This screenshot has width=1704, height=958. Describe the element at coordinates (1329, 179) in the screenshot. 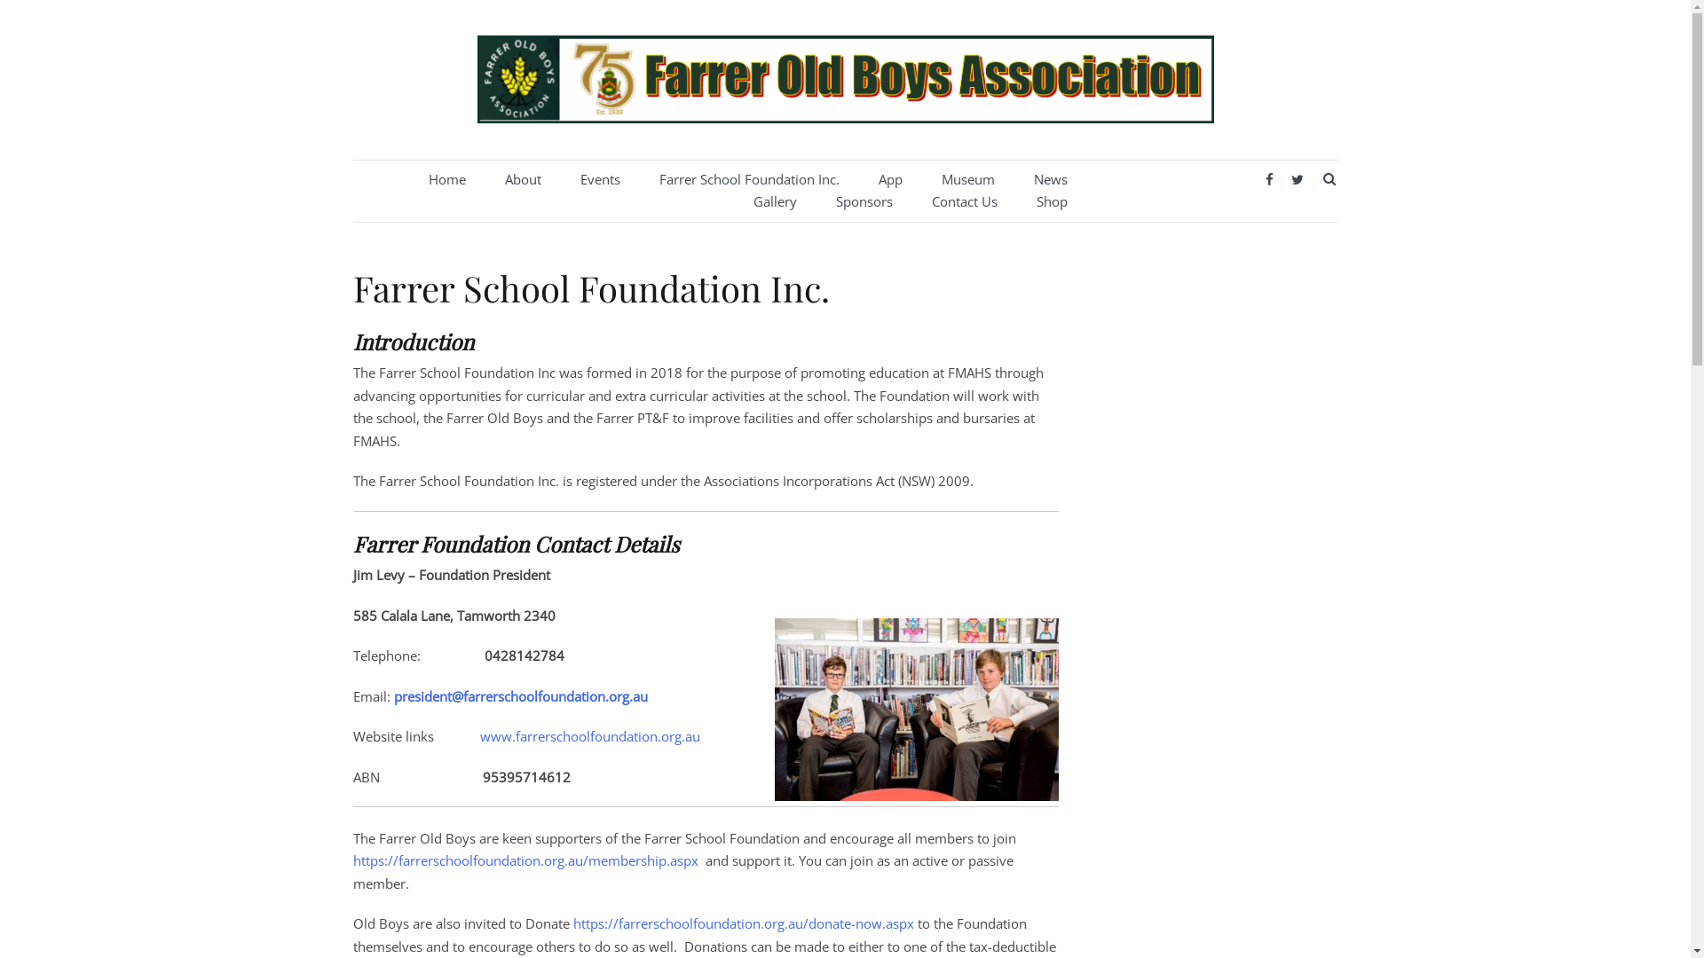

I see `SEARCH BUTTON` at that location.